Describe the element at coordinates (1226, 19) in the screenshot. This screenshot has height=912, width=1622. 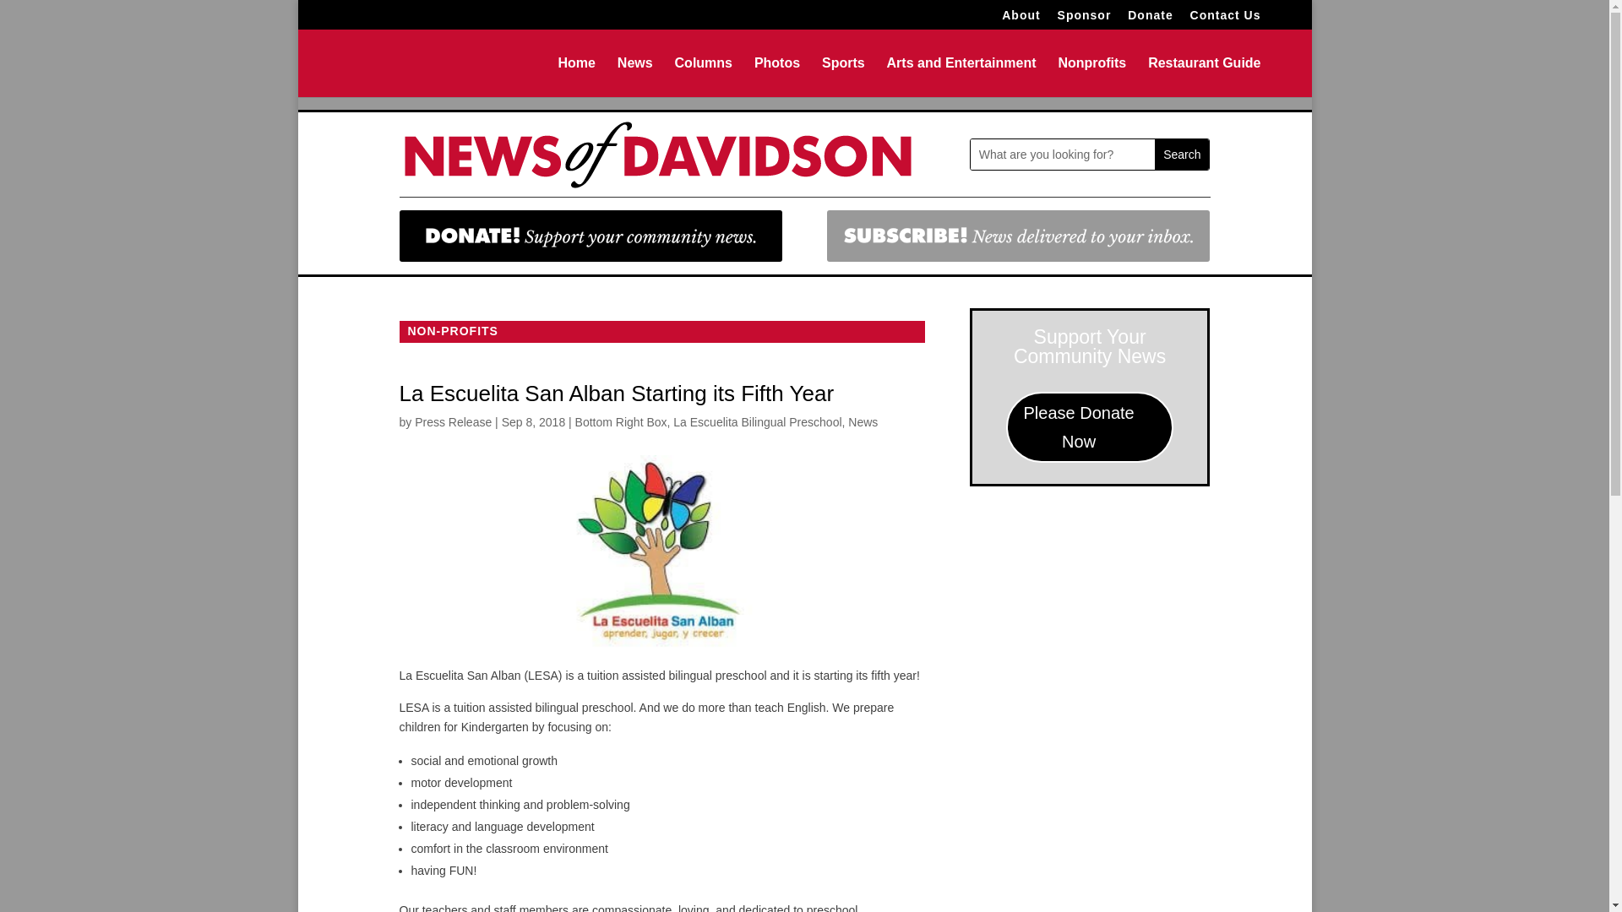
I see `Contact Us` at that location.